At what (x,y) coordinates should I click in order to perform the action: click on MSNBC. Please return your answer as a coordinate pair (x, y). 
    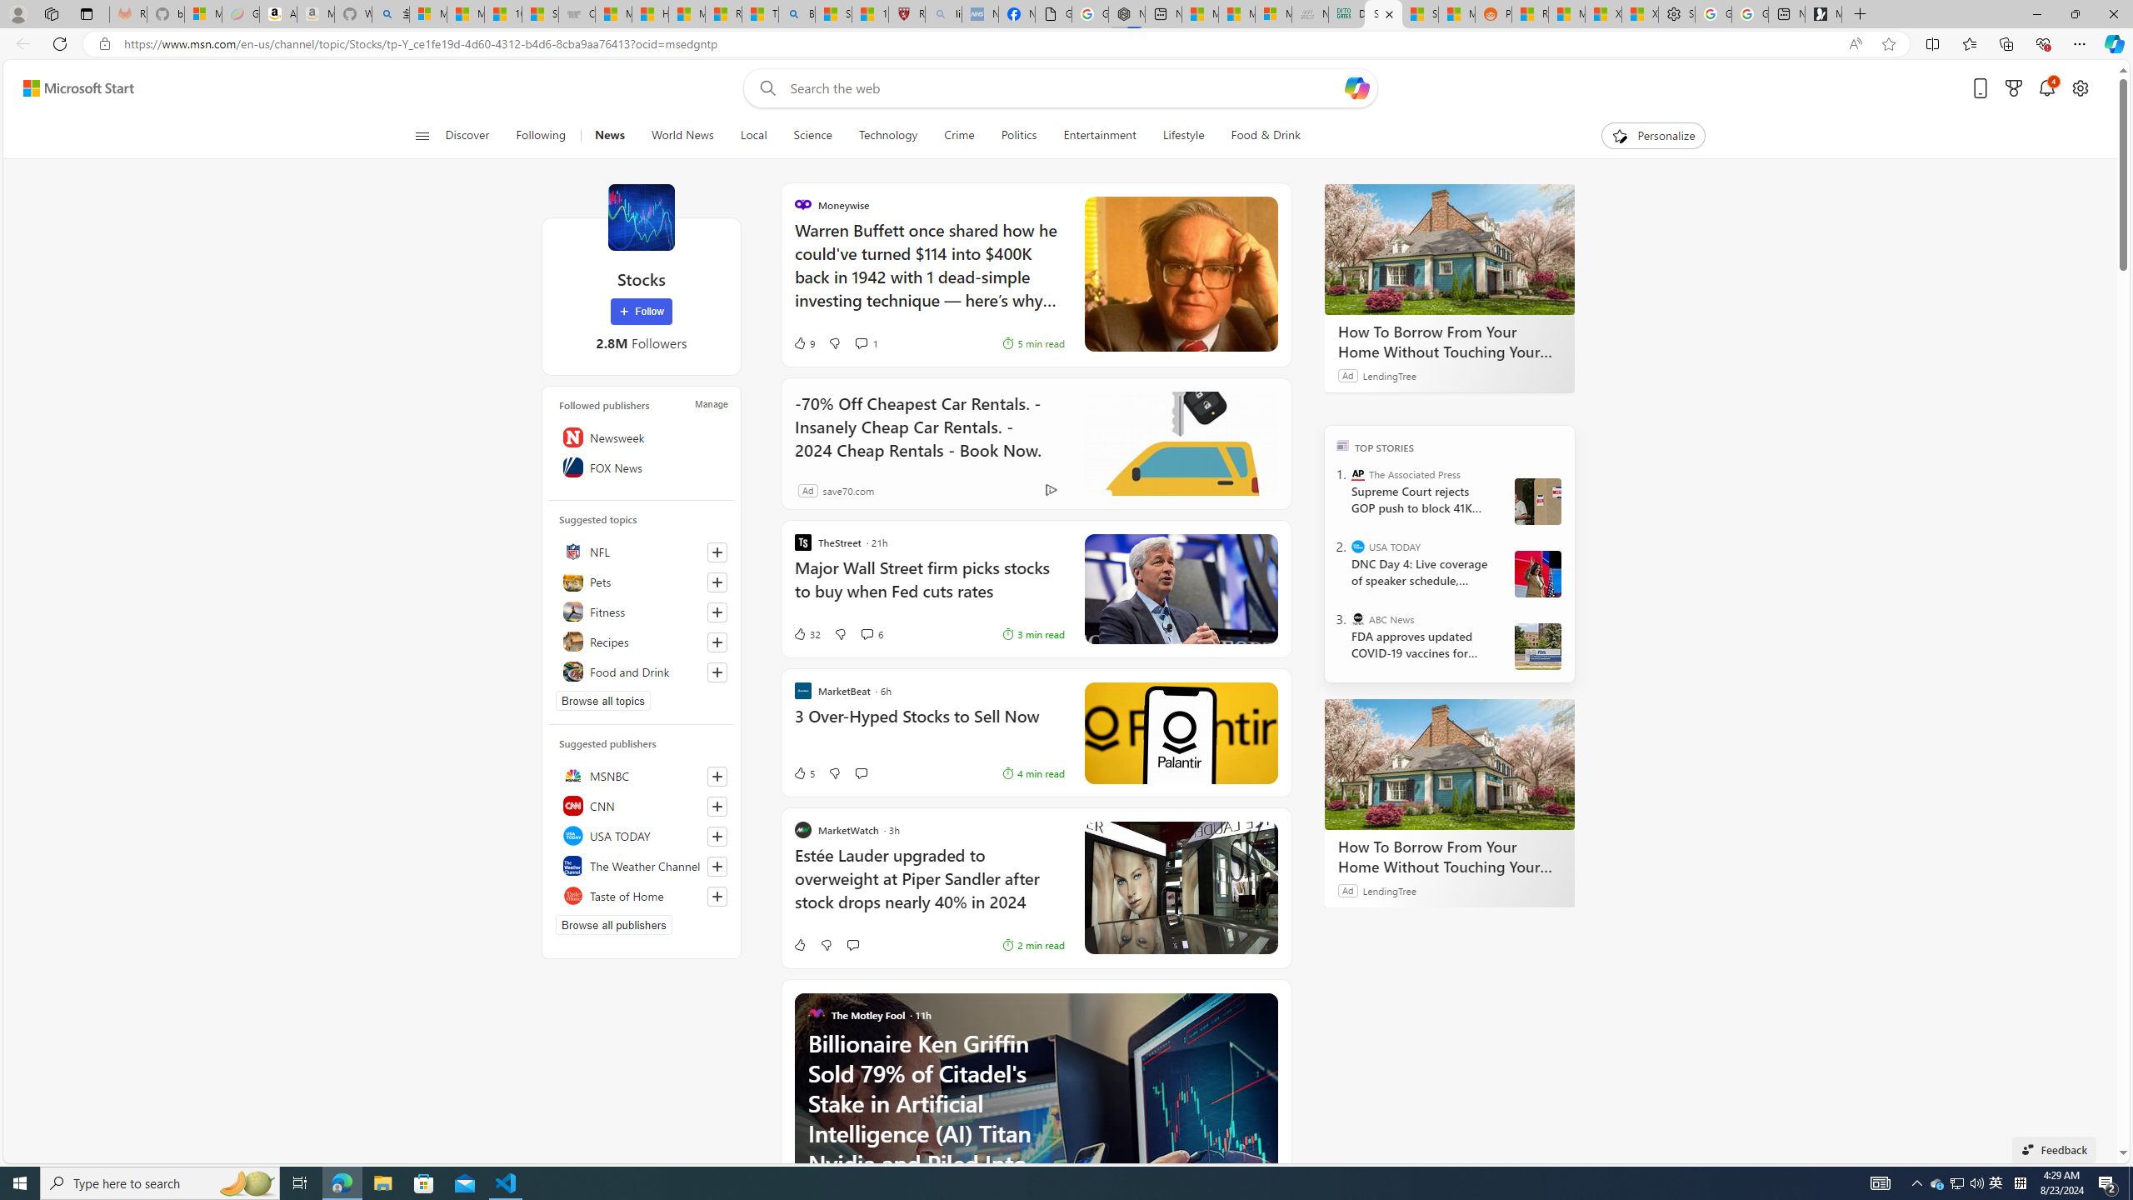
    Looking at the image, I should click on (642, 775).